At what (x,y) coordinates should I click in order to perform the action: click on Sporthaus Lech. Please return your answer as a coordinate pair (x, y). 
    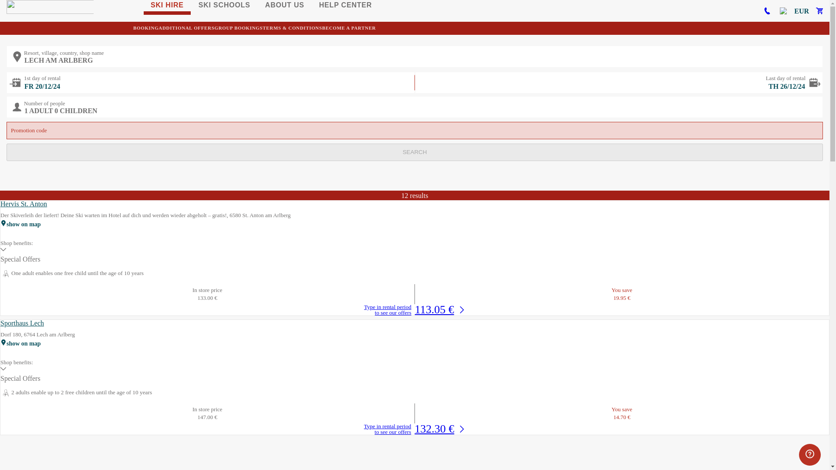
    Looking at the image, I should click on (22, 323).